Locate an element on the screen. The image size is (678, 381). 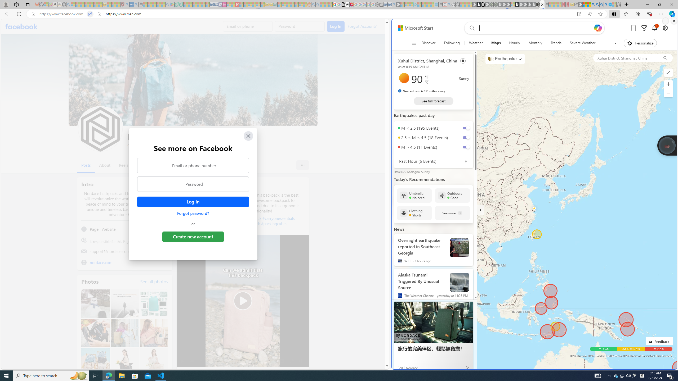
Discover is located at coordinates (430, 43).